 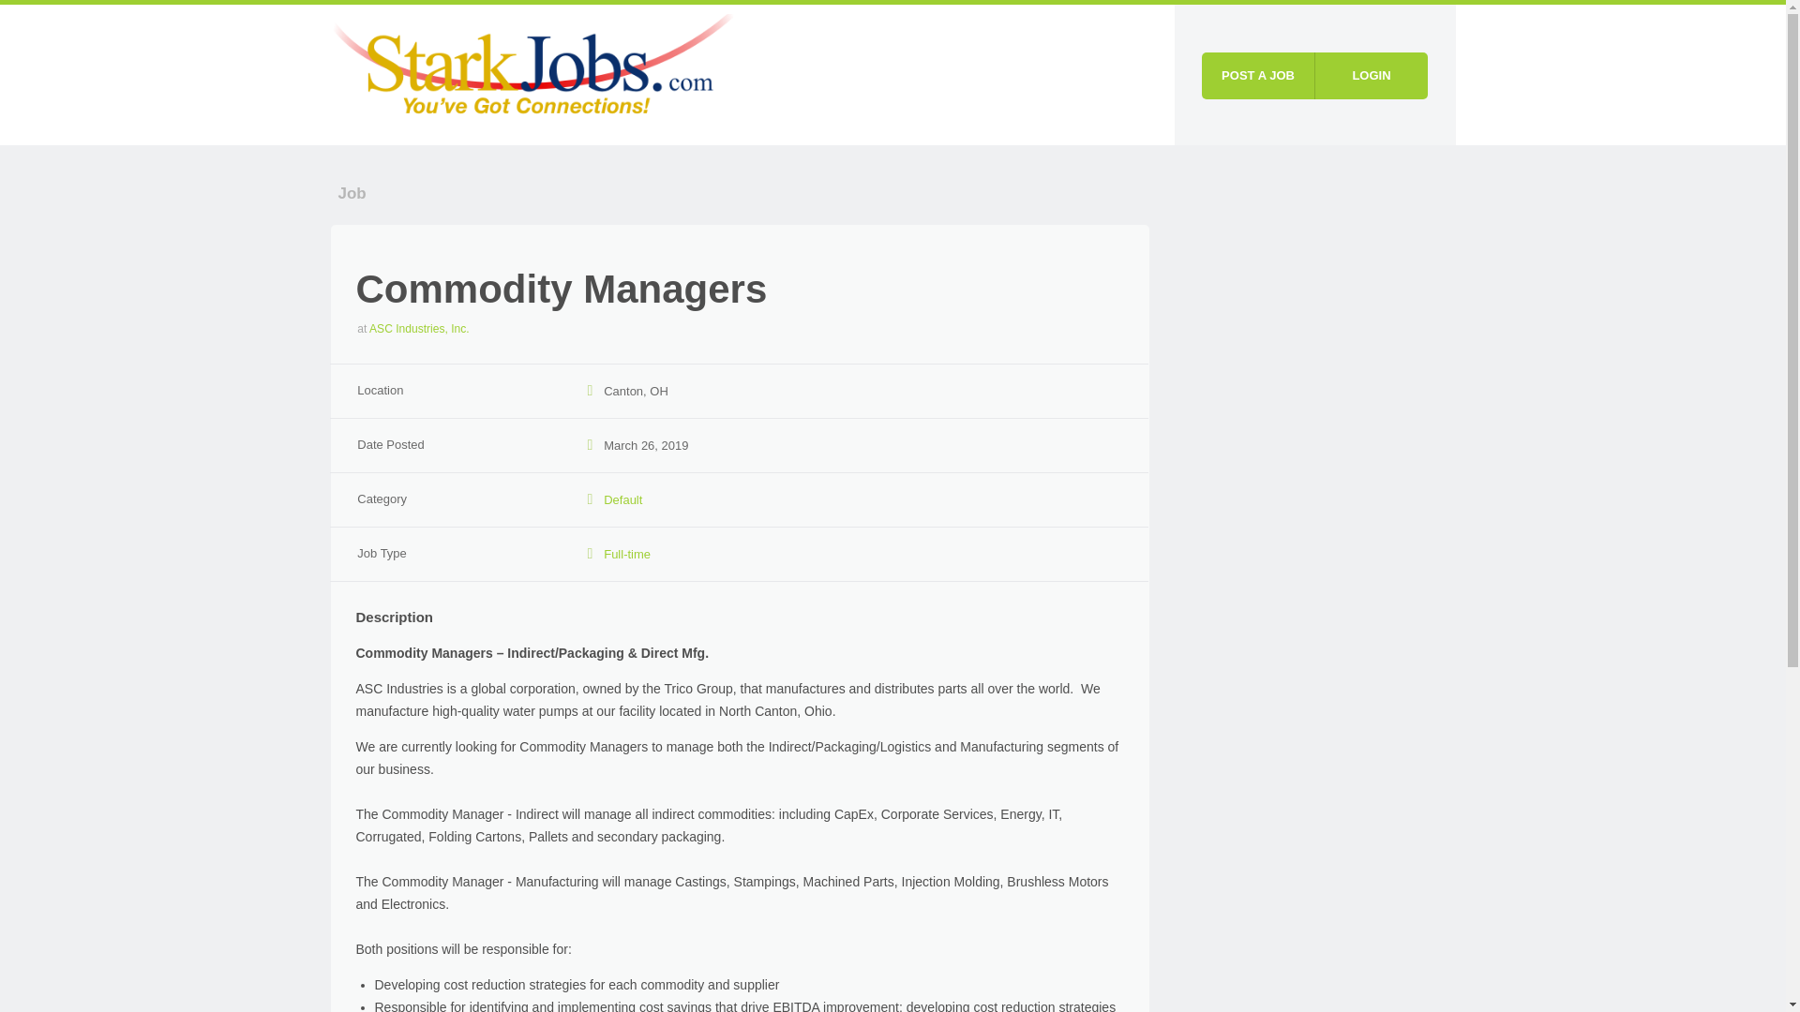 What do you see at coordinates (622, 499) in the screenshot?
I see `Default` at bounding box center [622, 499].